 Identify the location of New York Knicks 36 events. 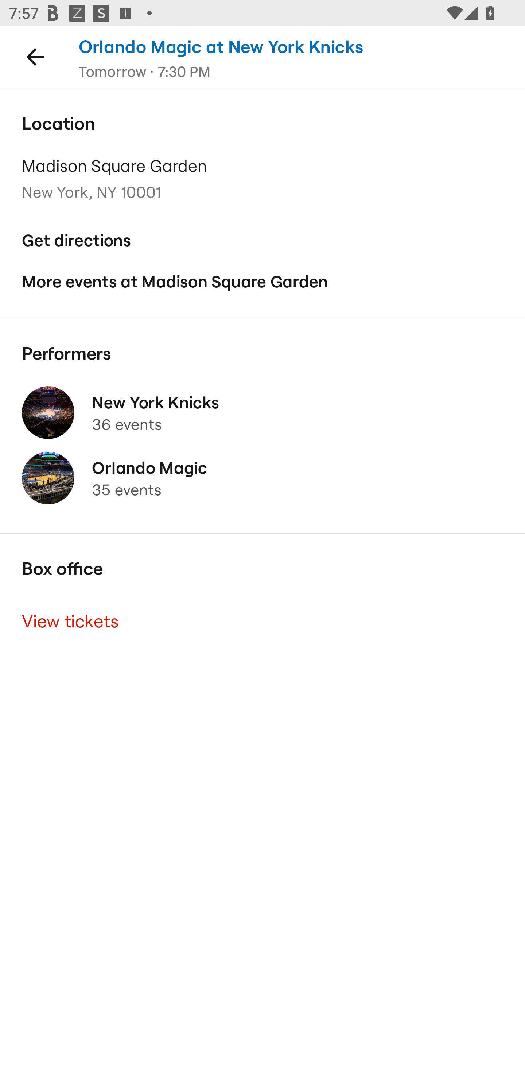
(262, 413).